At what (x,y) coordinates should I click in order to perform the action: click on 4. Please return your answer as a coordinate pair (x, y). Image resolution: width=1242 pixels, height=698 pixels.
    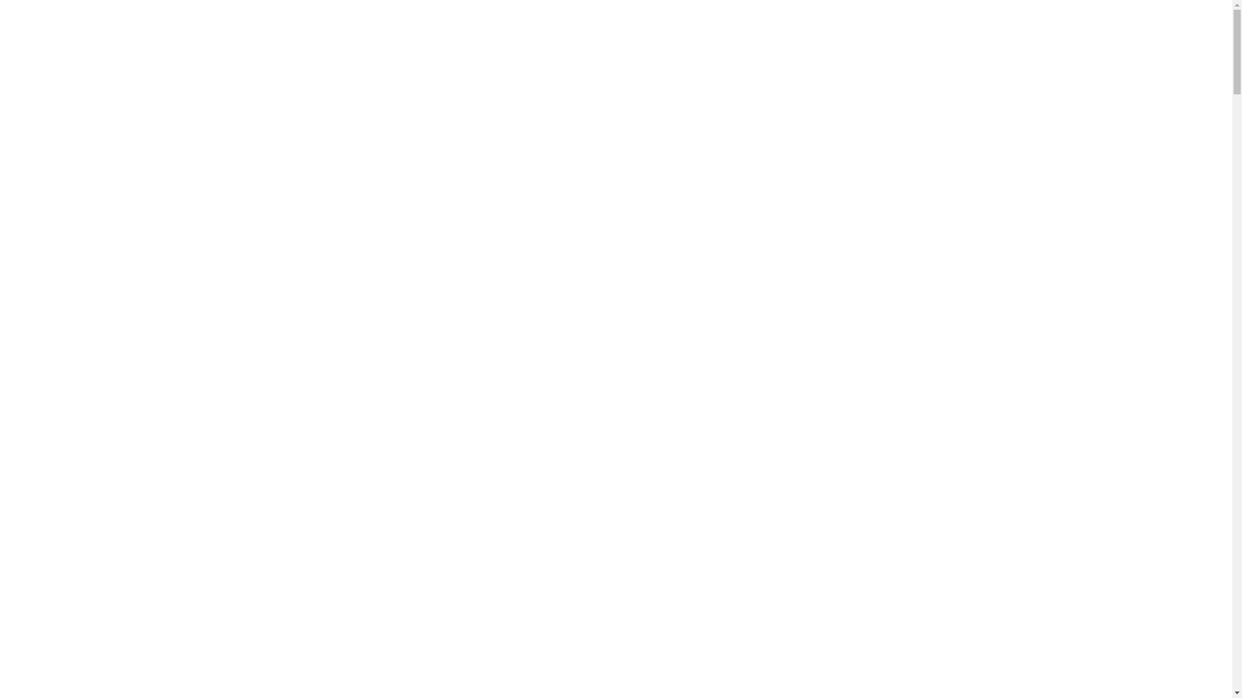
    Looking at the image, I should click on (616, 115).